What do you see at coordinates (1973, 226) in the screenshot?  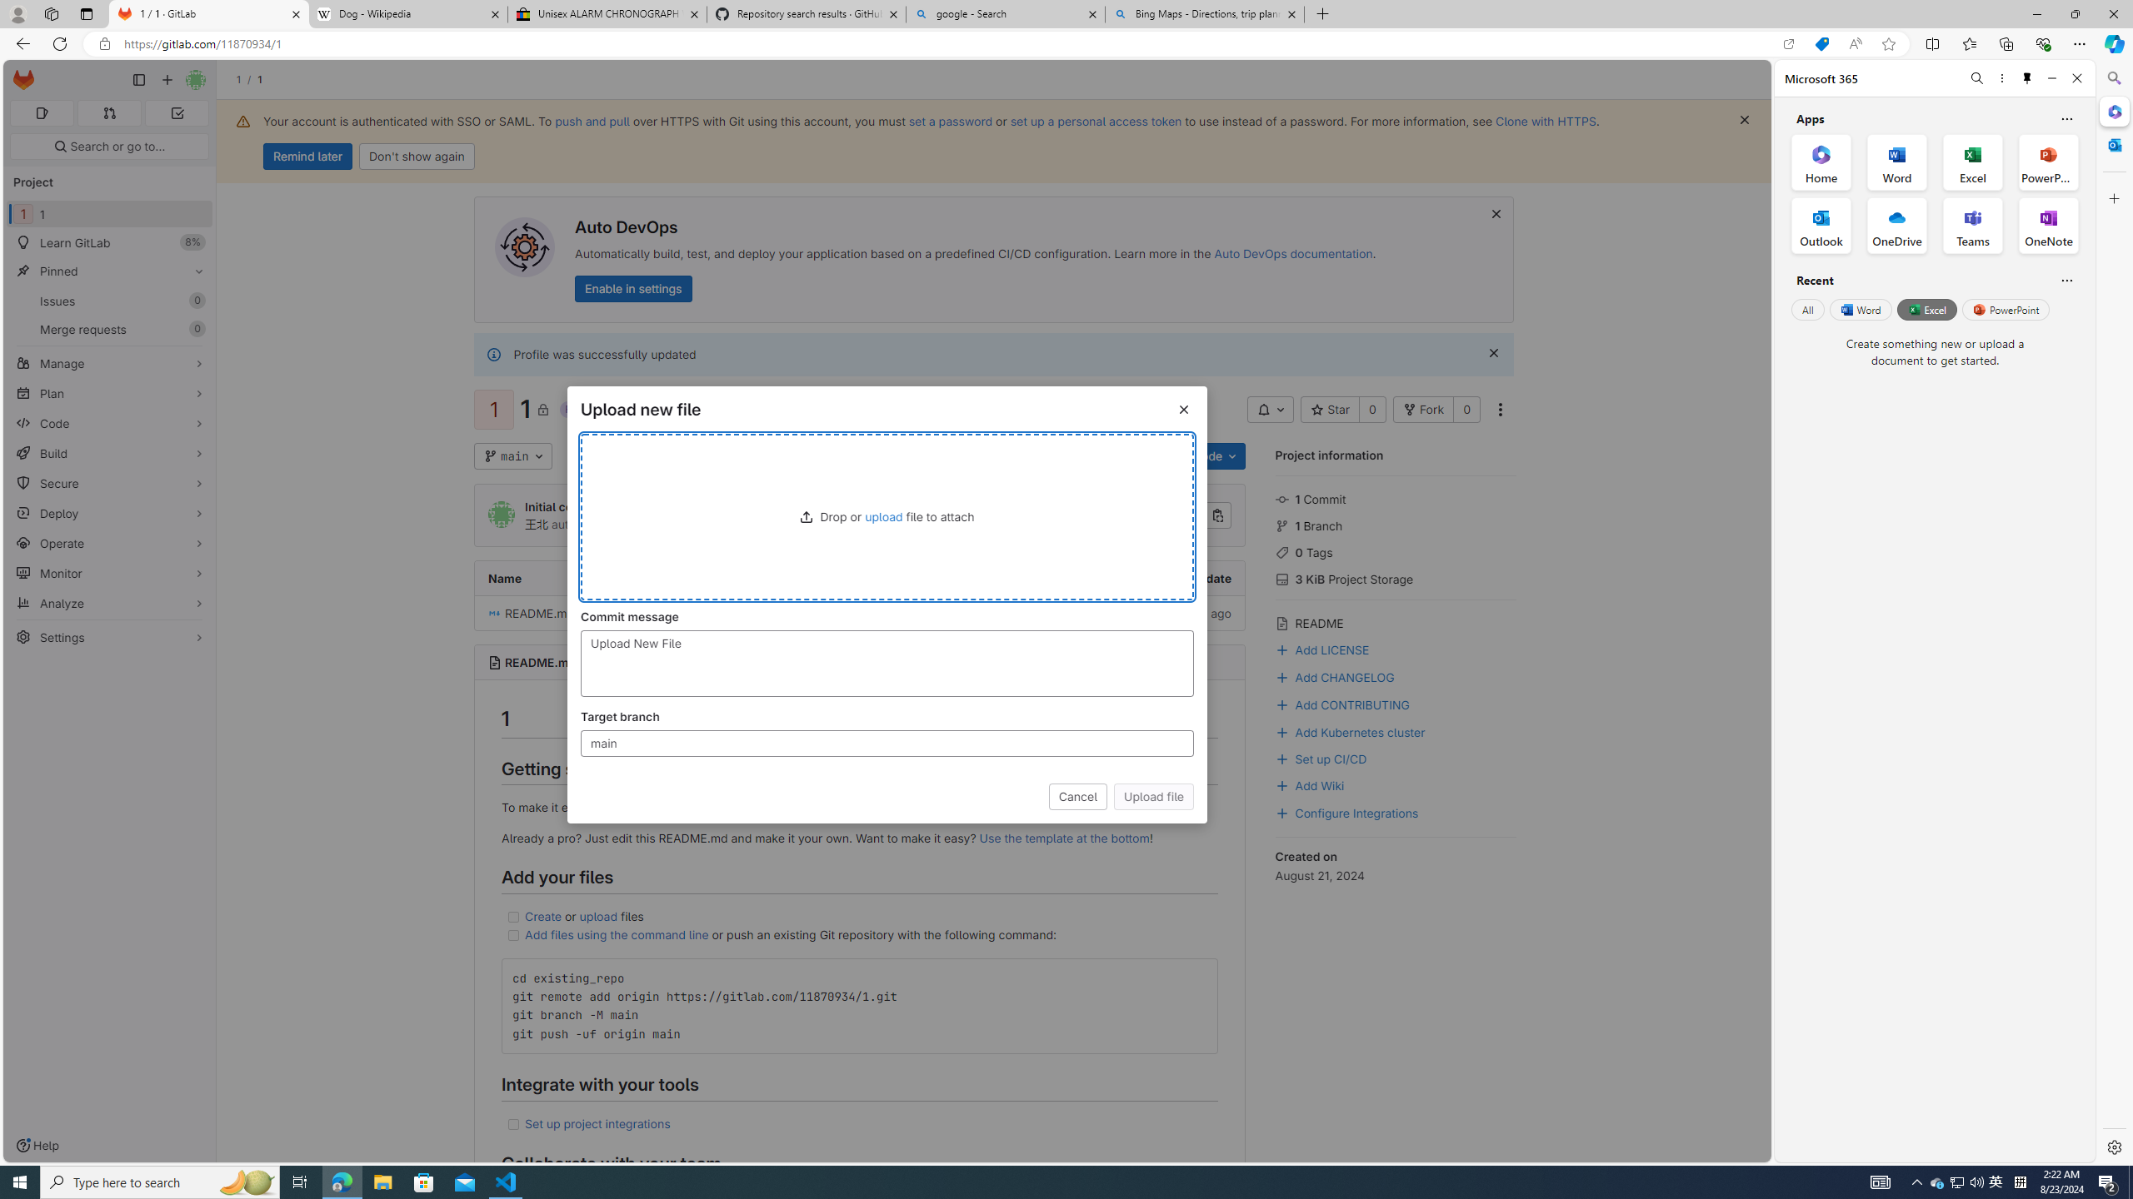 I see `Teams Office App` at bounding box center [1973, 226].